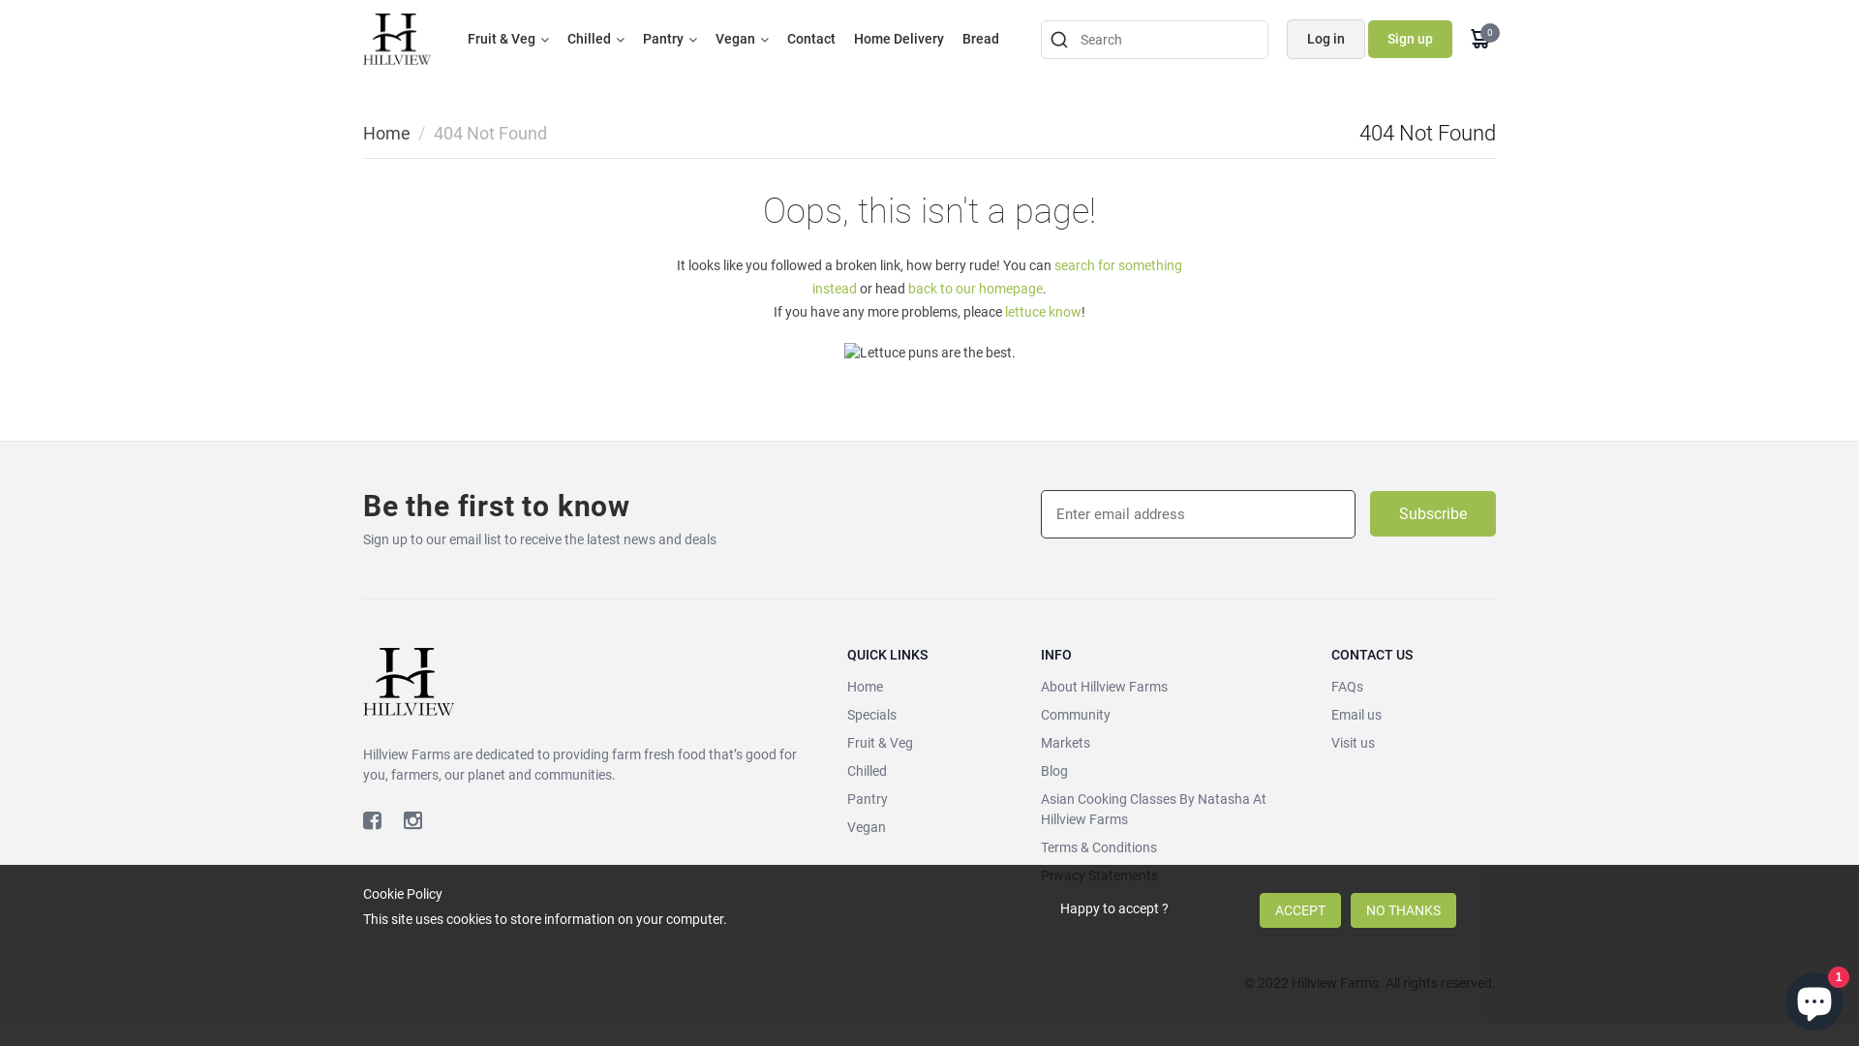 This screenshot has width=1859, height=1046. Describe the element at coordinates (1433, 514) in the screenshot. I see `Subscribe` at that location.